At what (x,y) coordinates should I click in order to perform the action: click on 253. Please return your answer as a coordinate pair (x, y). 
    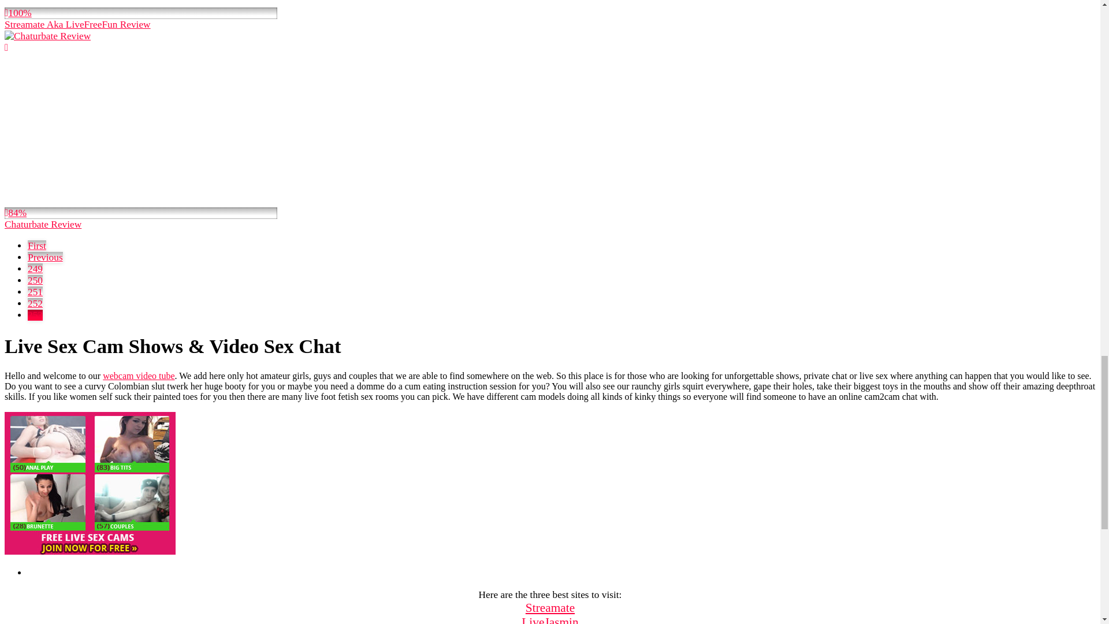
    Looking at the image, I should click on (35, 315).